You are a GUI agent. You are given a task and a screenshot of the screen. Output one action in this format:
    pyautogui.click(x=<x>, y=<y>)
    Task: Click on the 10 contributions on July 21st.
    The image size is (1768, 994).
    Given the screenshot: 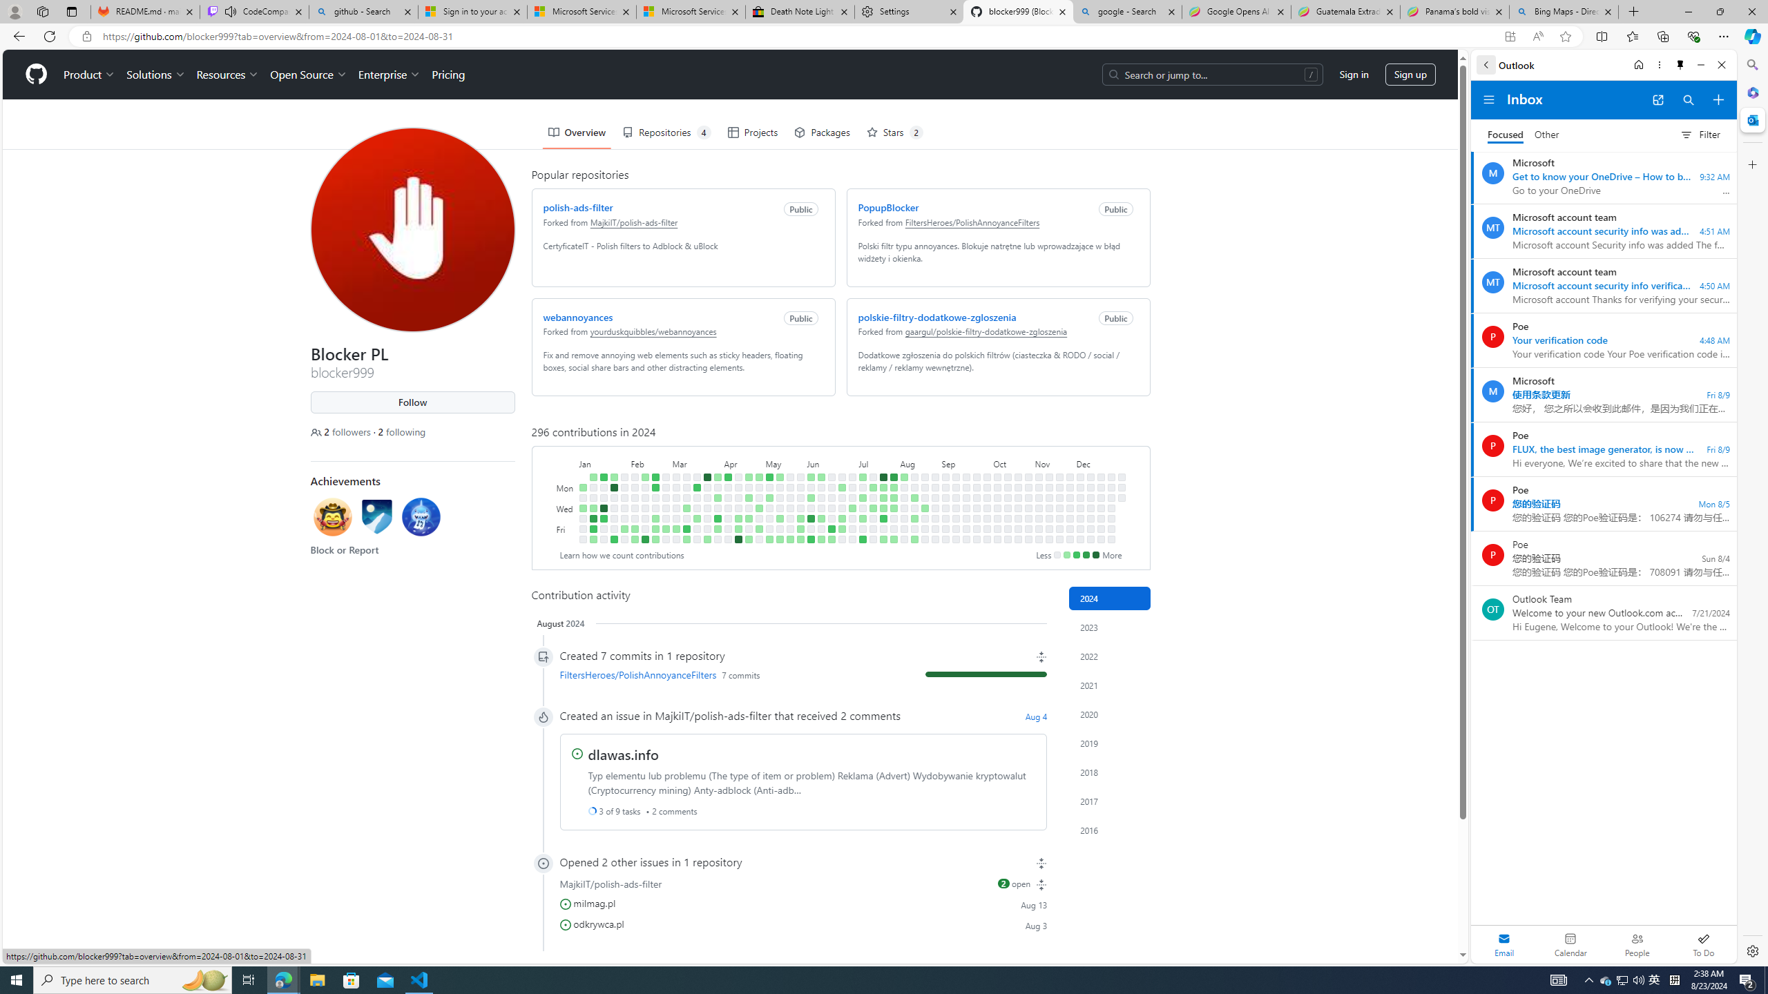 What is the action you would take?
    pyautogui.click(x=883, y=476)
    